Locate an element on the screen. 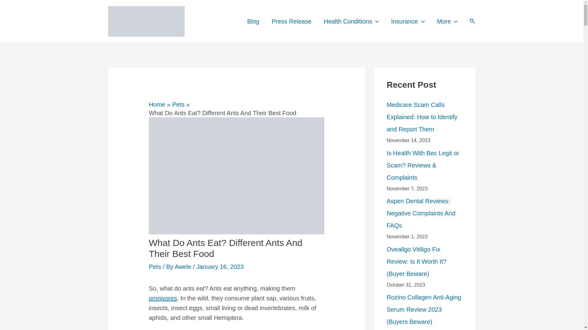  Health Conditions is located at coordinates (351, 21).